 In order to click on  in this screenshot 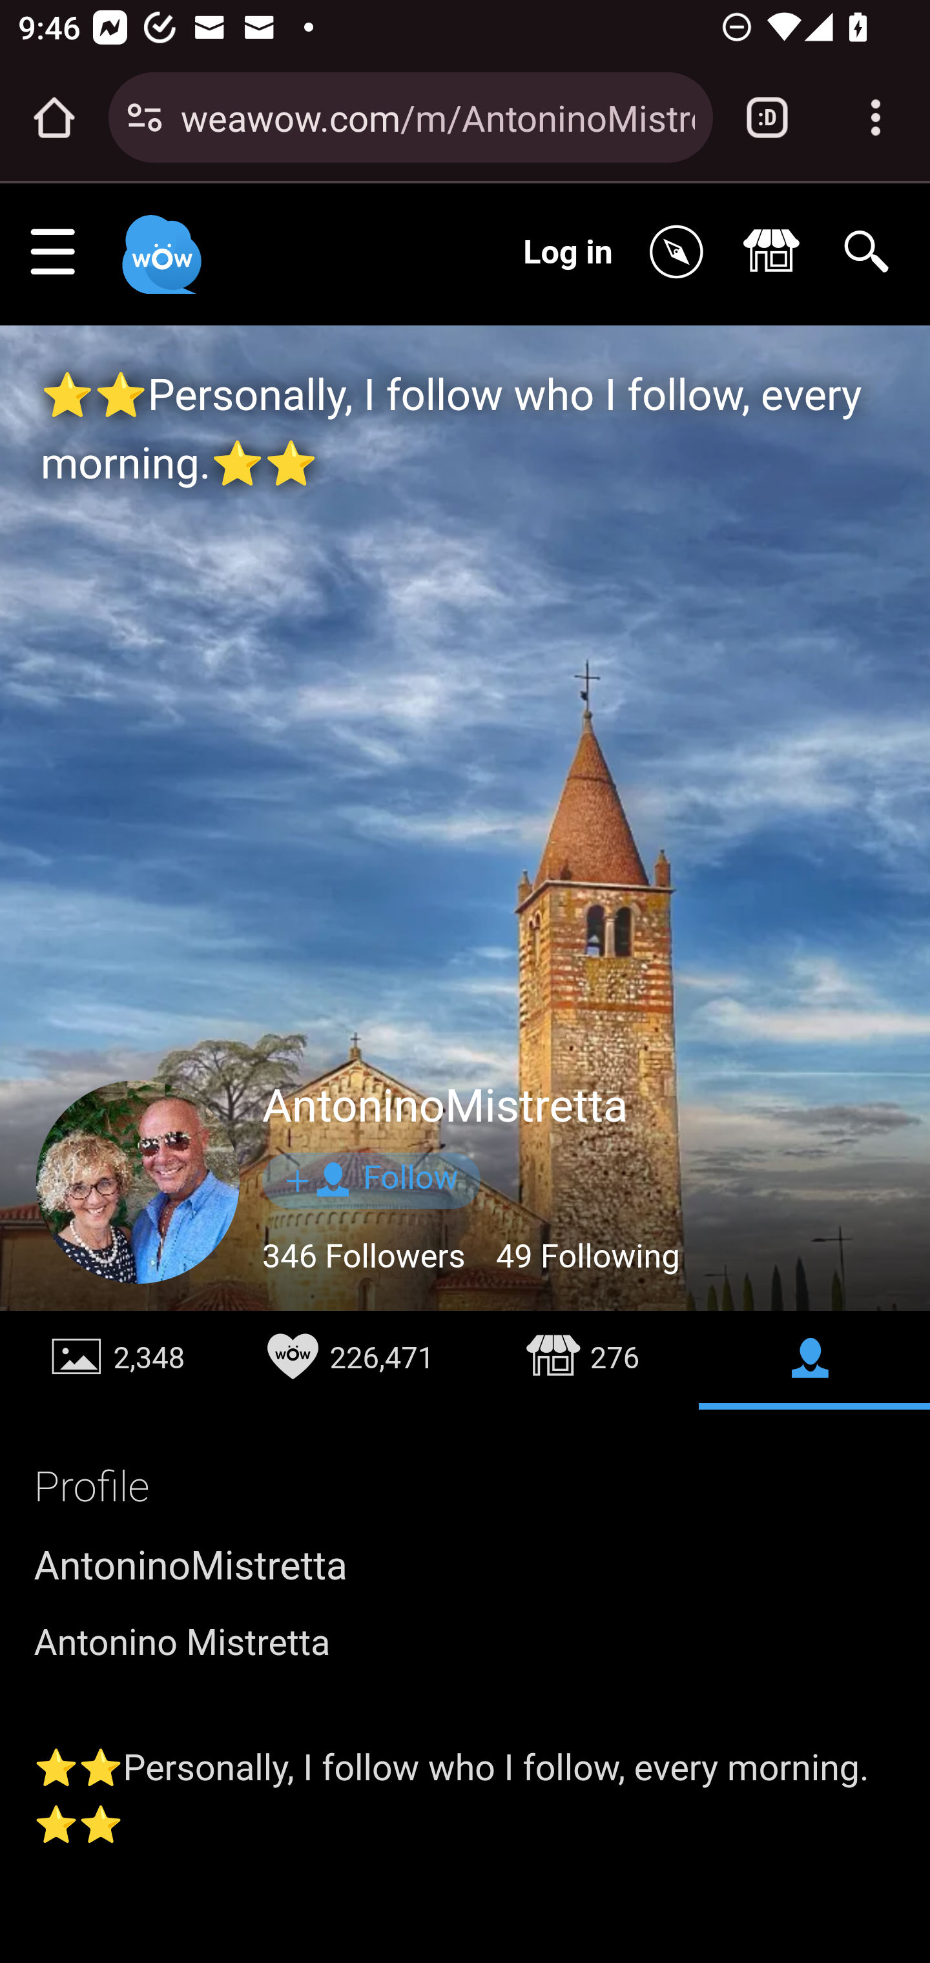, I will do `click(778, 253)`.